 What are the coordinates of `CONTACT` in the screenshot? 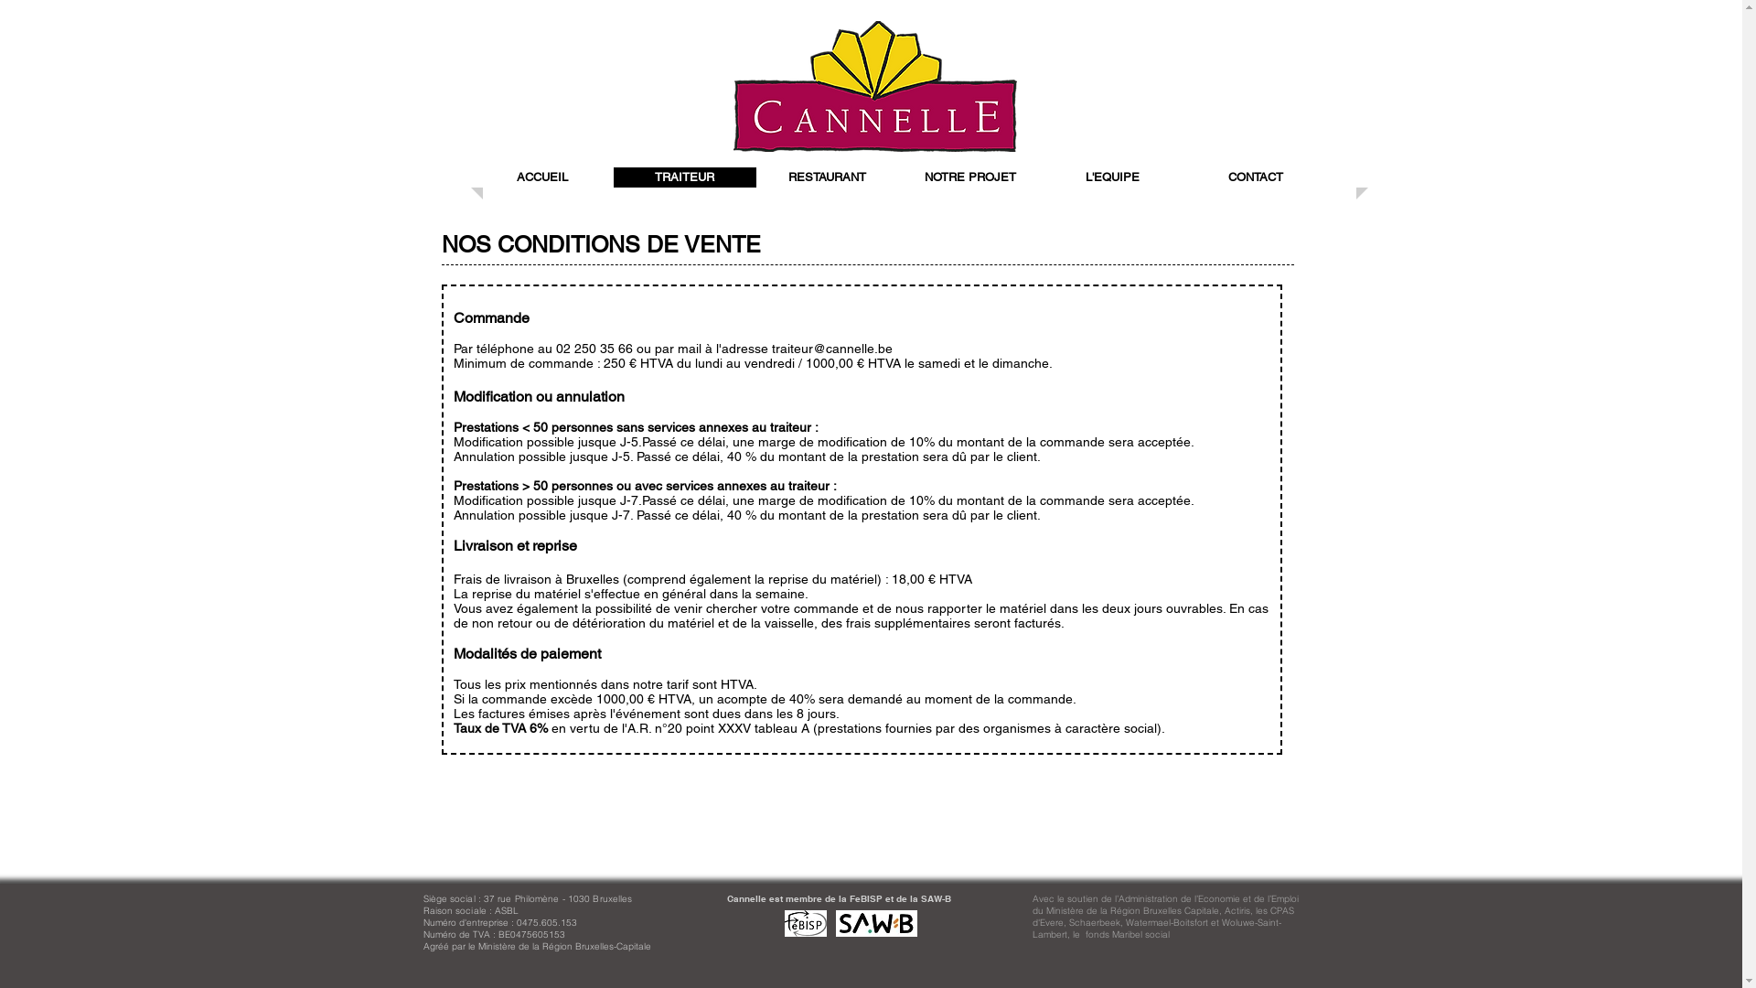 It's located at (1256, 177).